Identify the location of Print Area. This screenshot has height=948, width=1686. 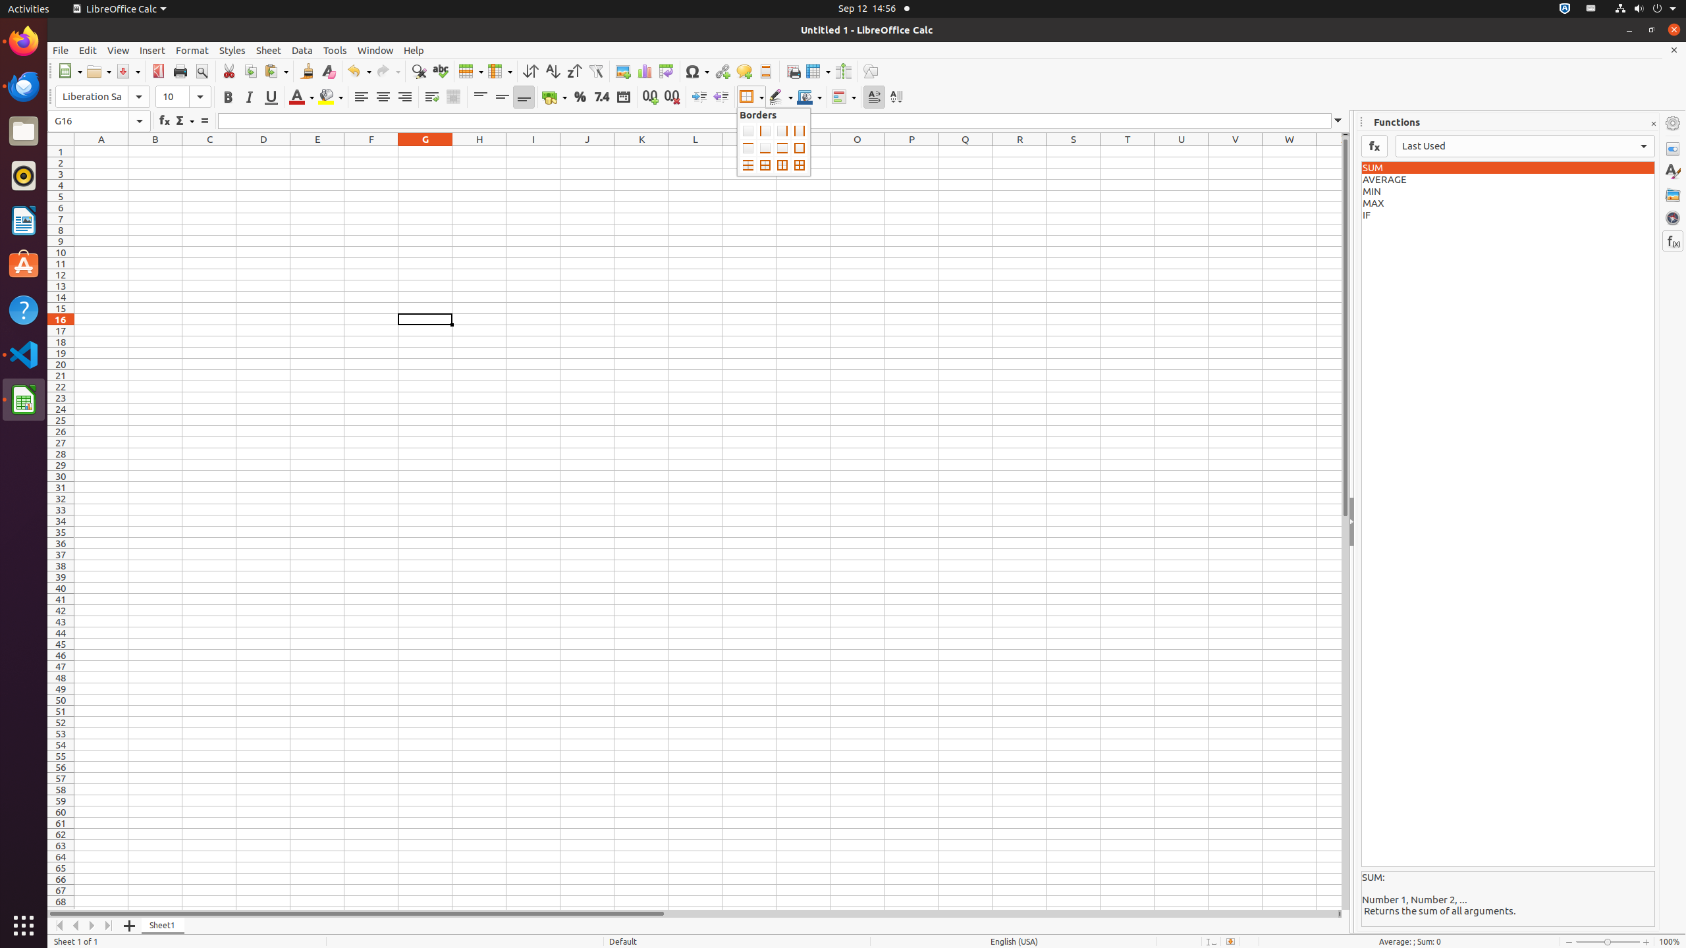
(793, 71).